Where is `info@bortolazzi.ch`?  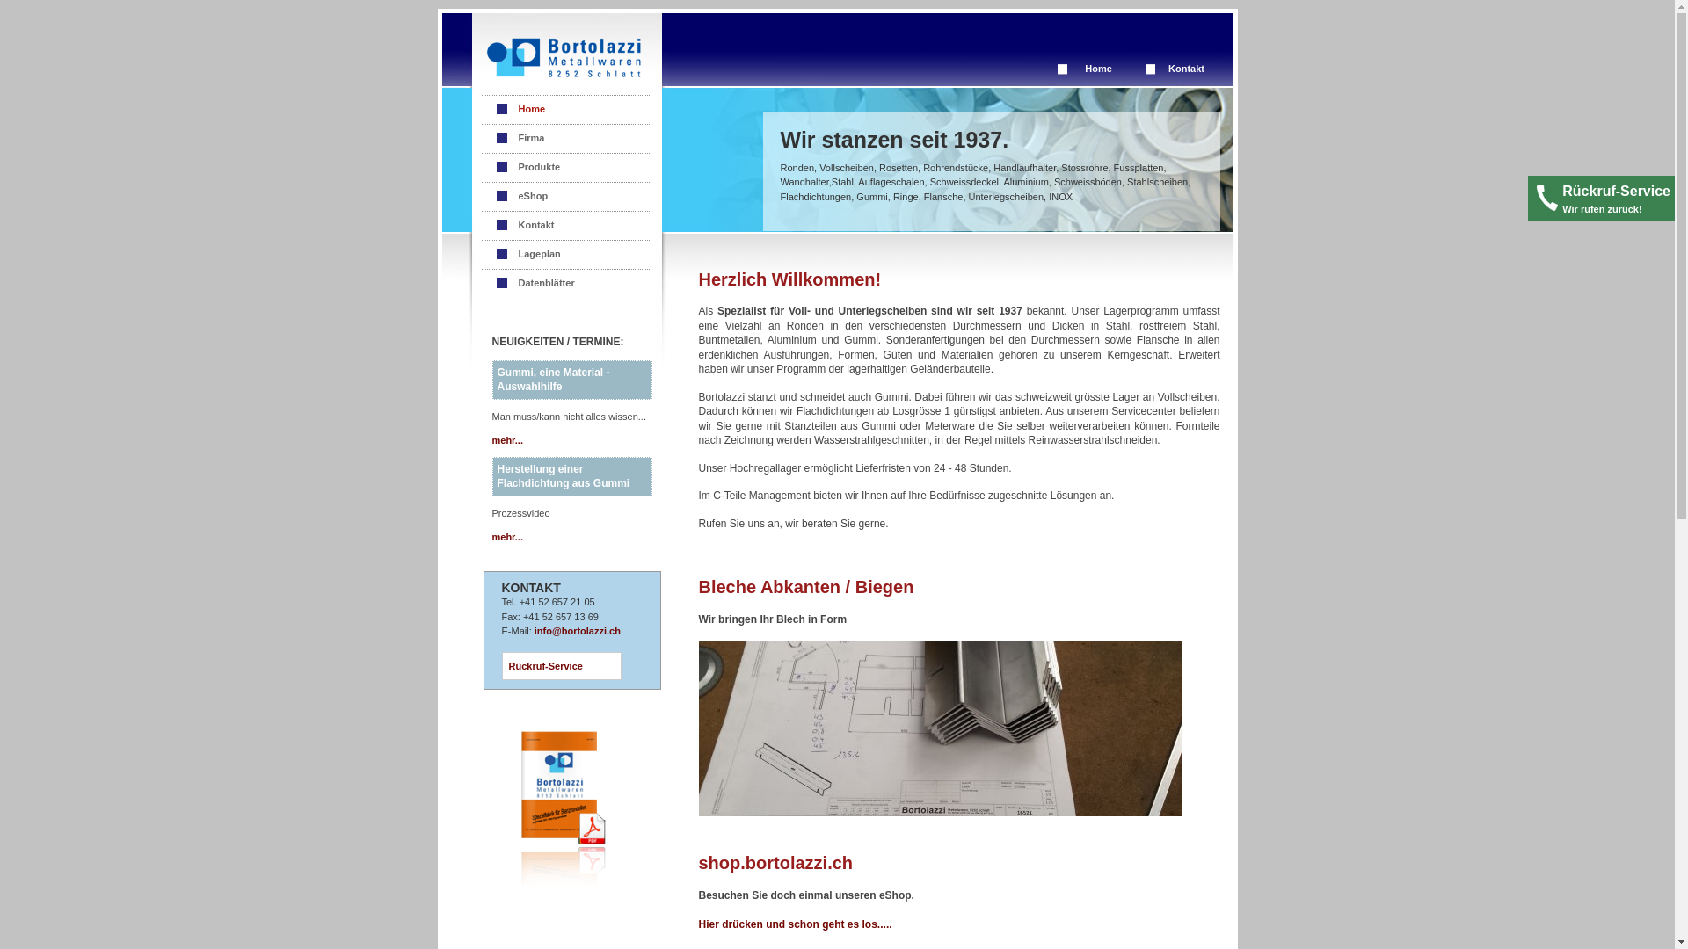
info@bortolazzi.ch is located at coordinates (578, 631).